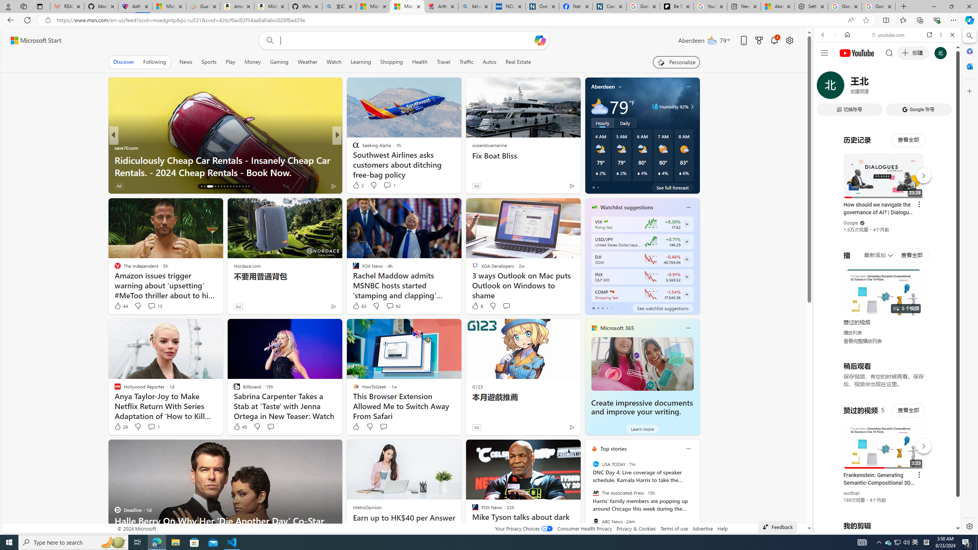 Image resolution: width=978 pixels, height=550 pixels. Describe the element at coordinates (662, 308) in the screenshot. I see `See watchlist suggestions` at that location.